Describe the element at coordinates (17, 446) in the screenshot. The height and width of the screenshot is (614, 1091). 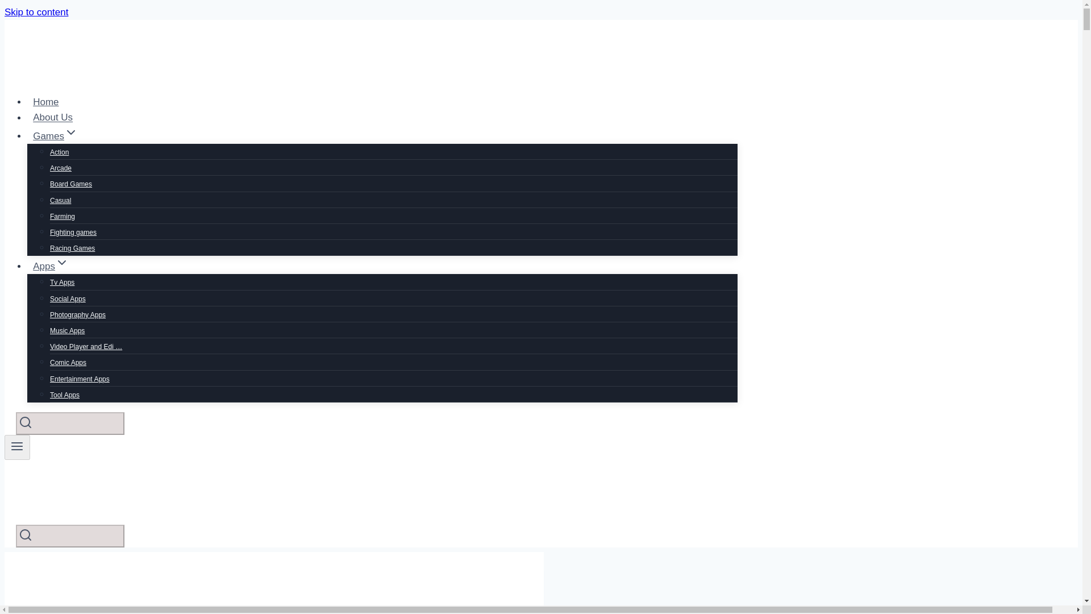
I see `Toggle Menu` at that location.